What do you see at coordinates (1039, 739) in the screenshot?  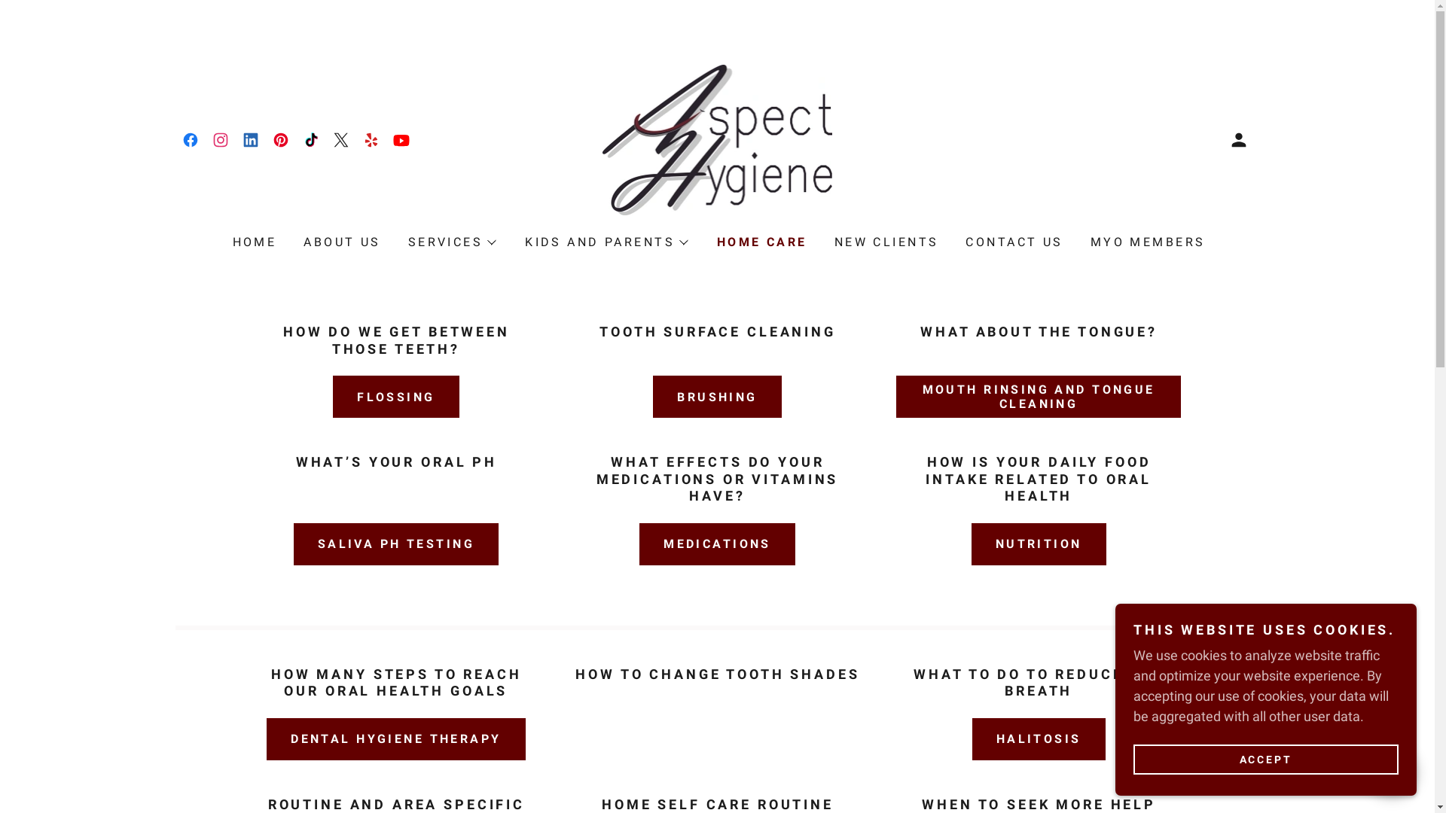 I see `HALITOSIS` at bounding box center [1039, 739].